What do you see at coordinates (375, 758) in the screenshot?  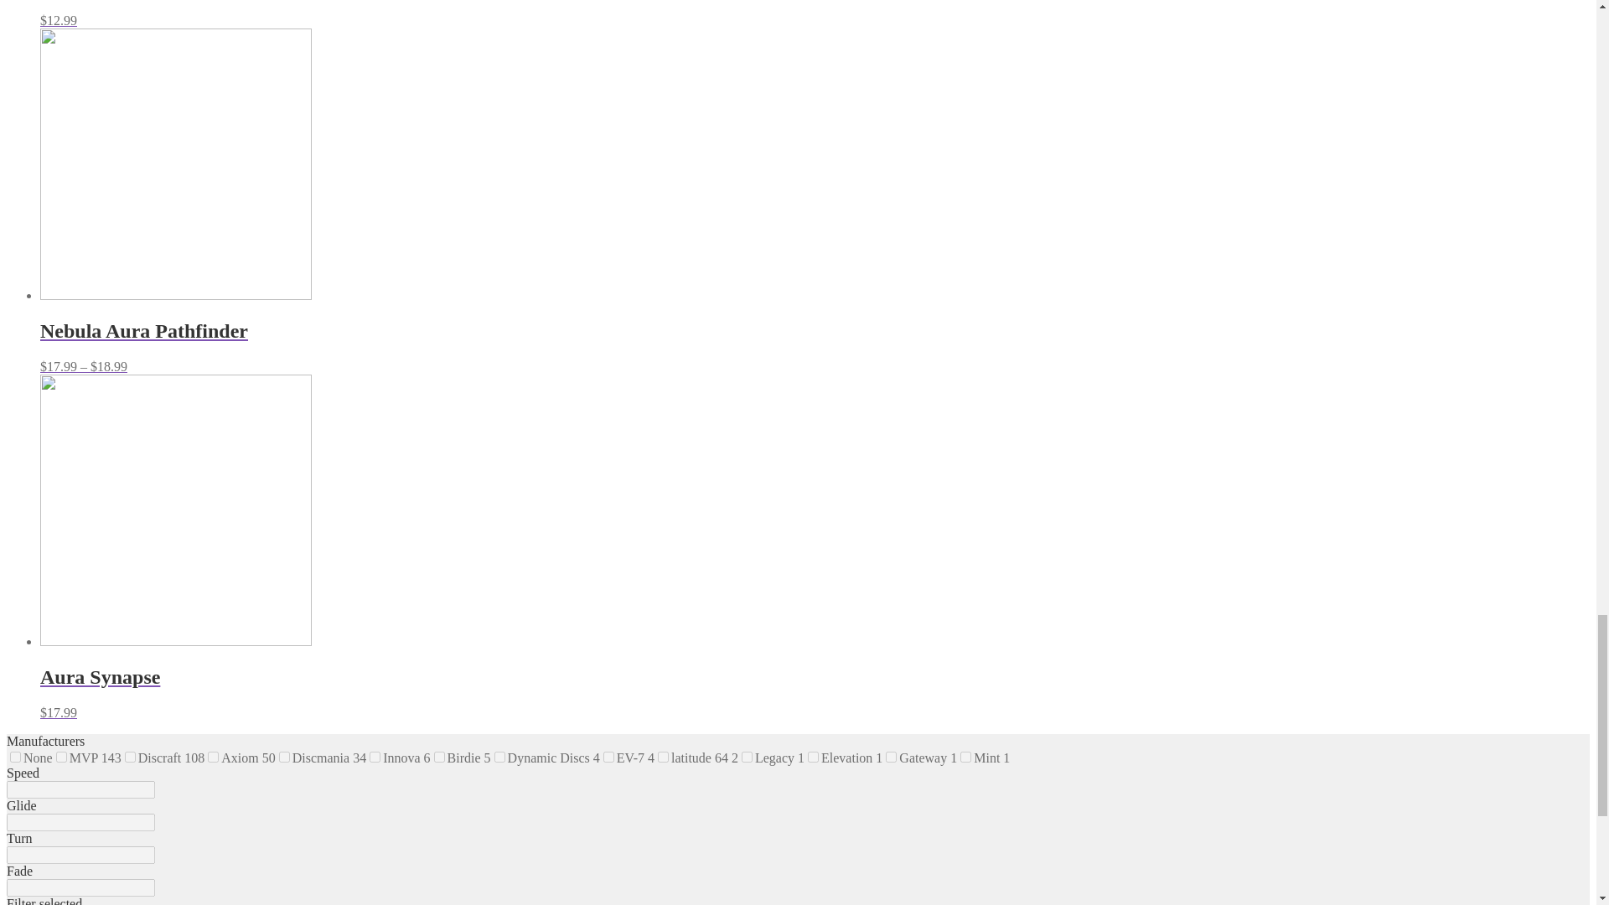 I see `innova` at bounding box center [375, 758].